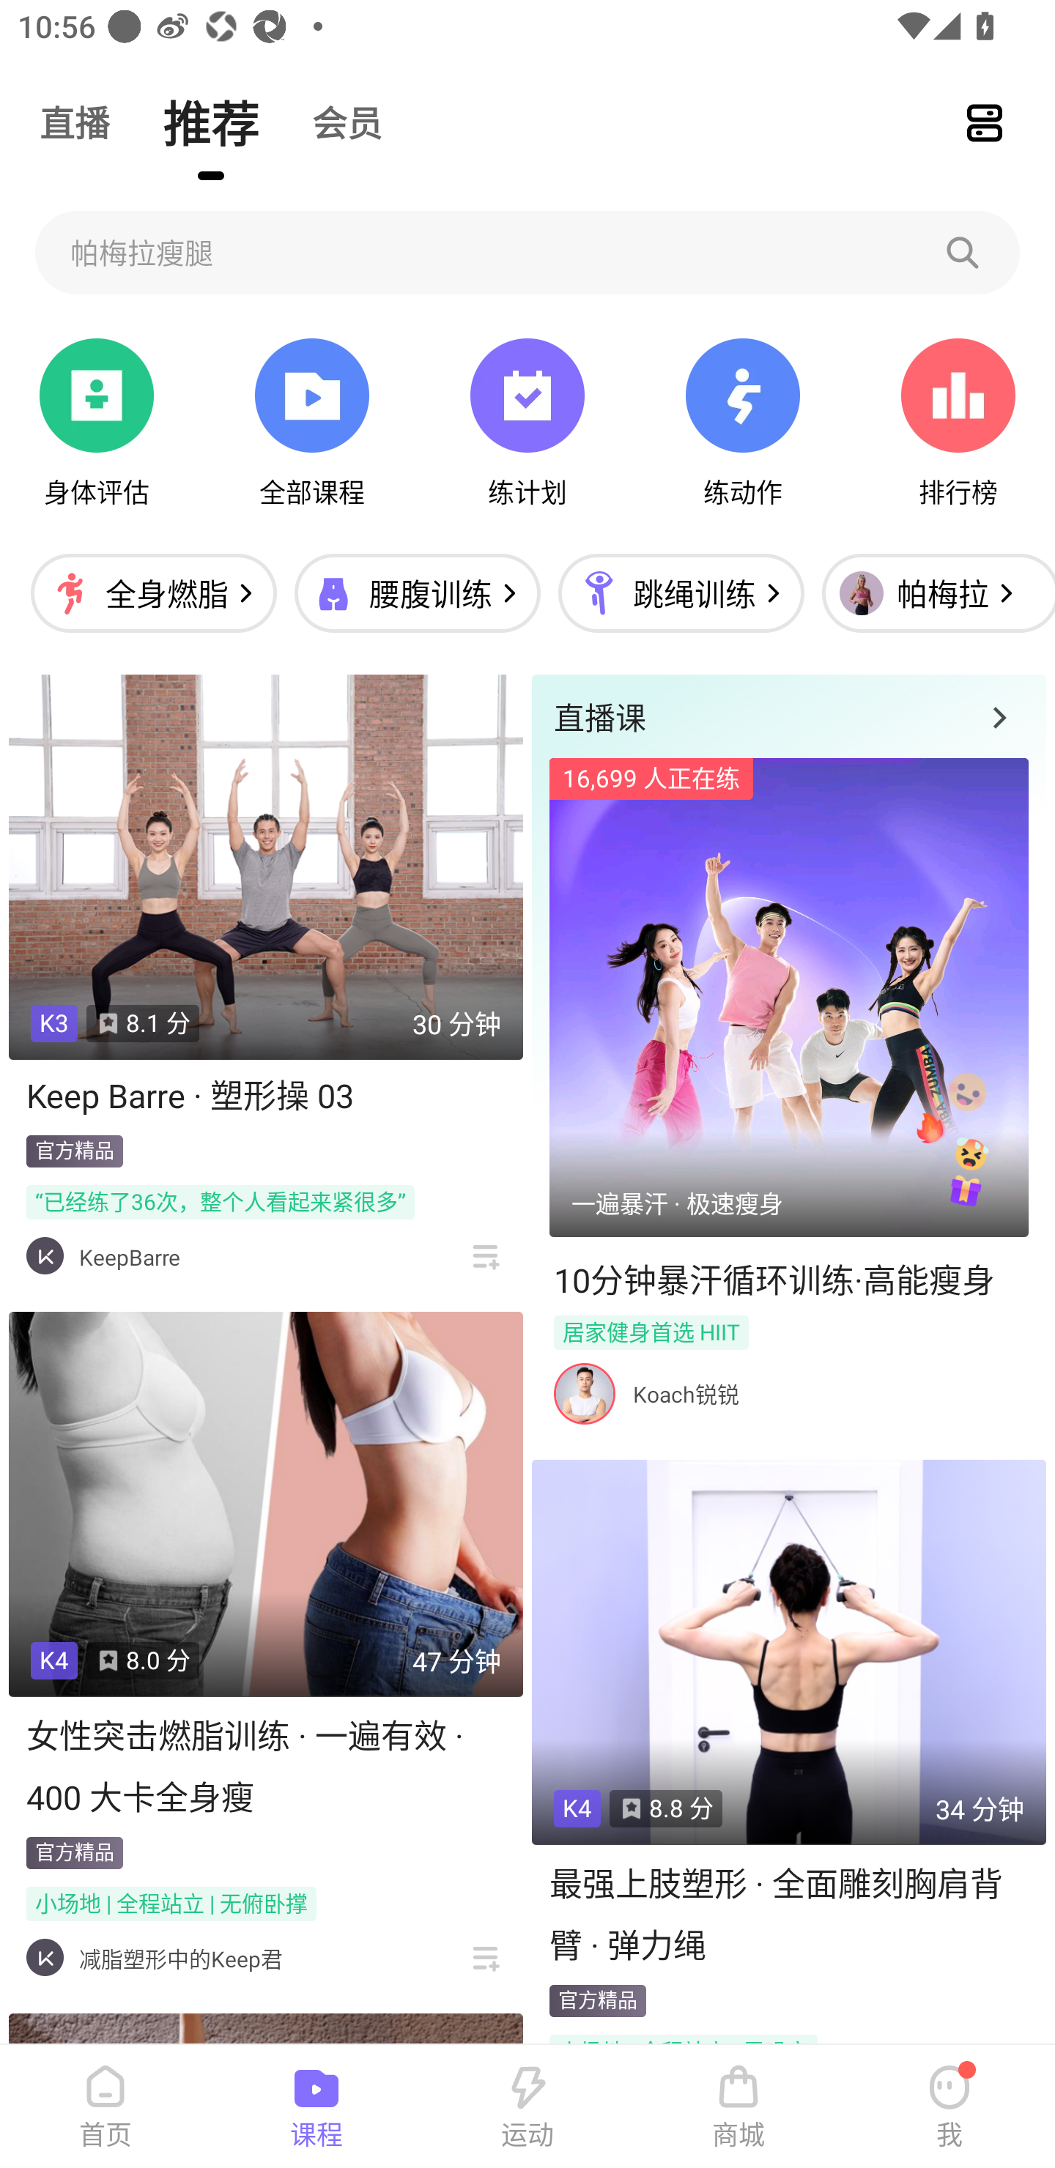 The image size is (1055, 2168). I want to click on 腰腹训练 更多, so click(417, 593).